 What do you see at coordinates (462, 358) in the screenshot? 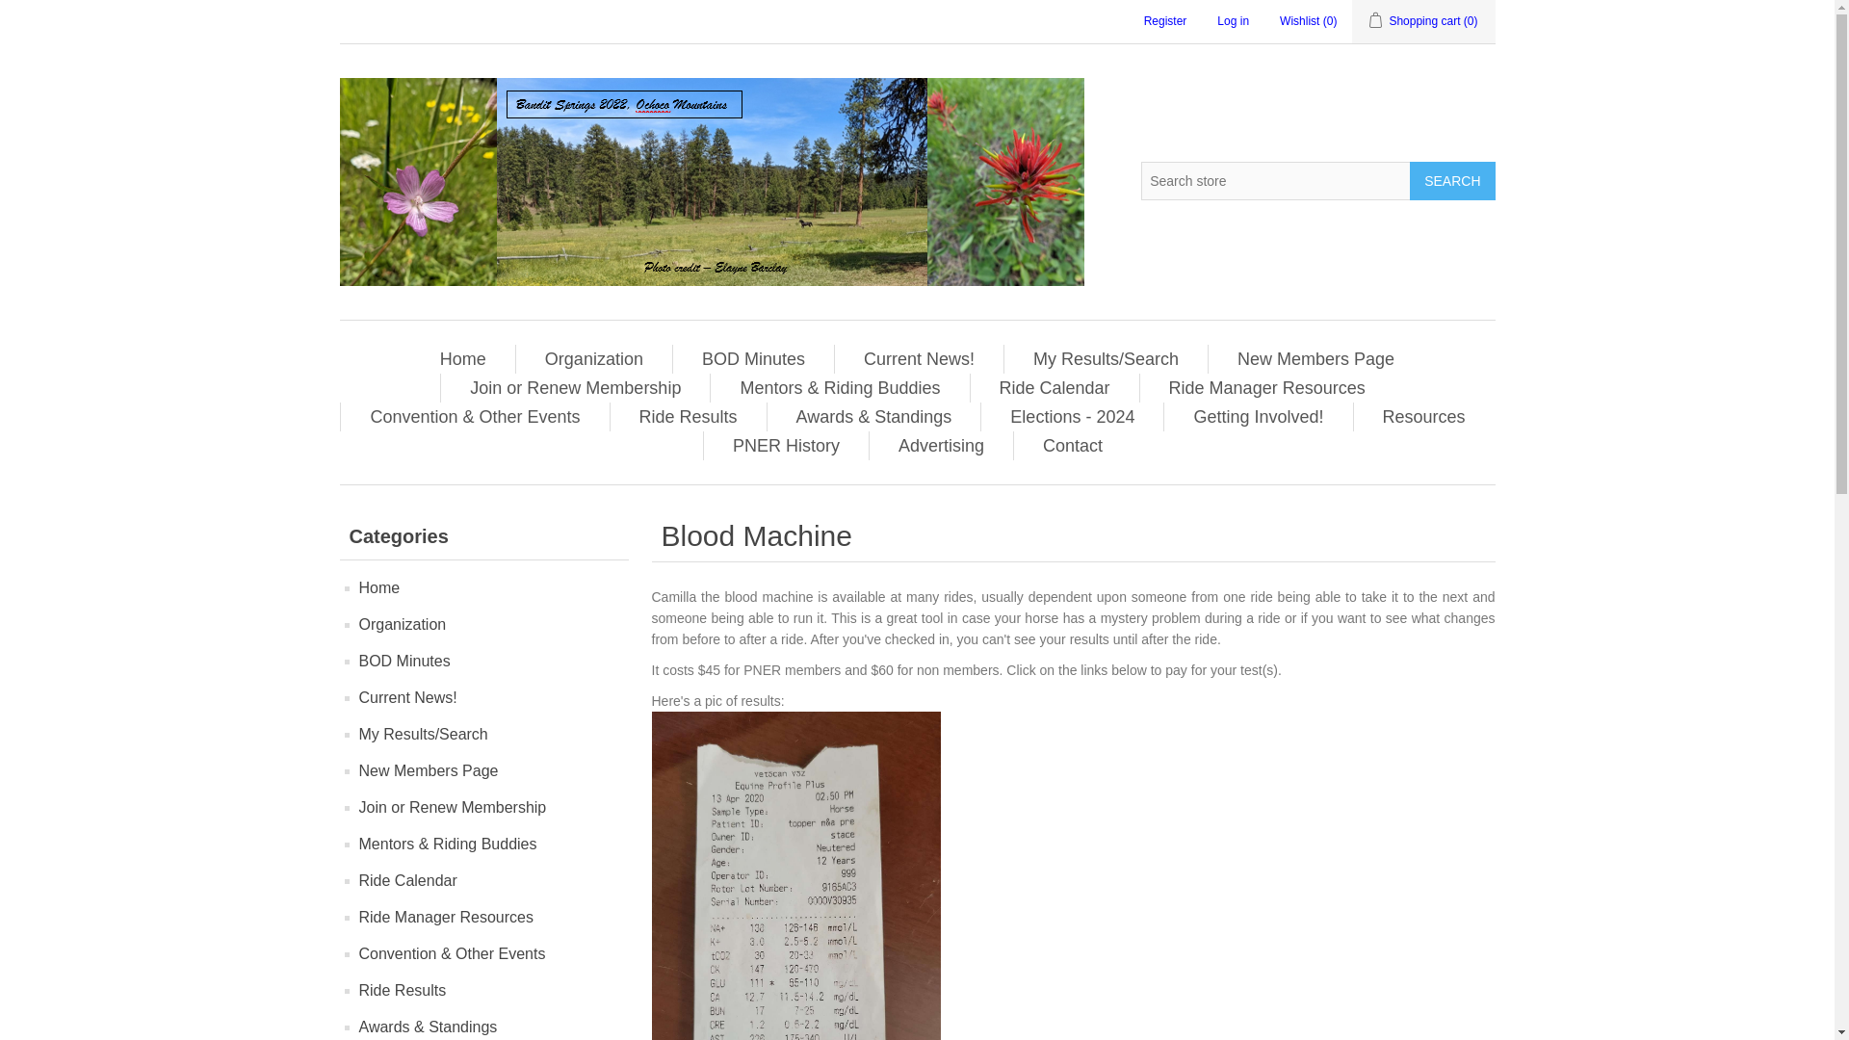
I see `Home` at bounding box center [462, 358].